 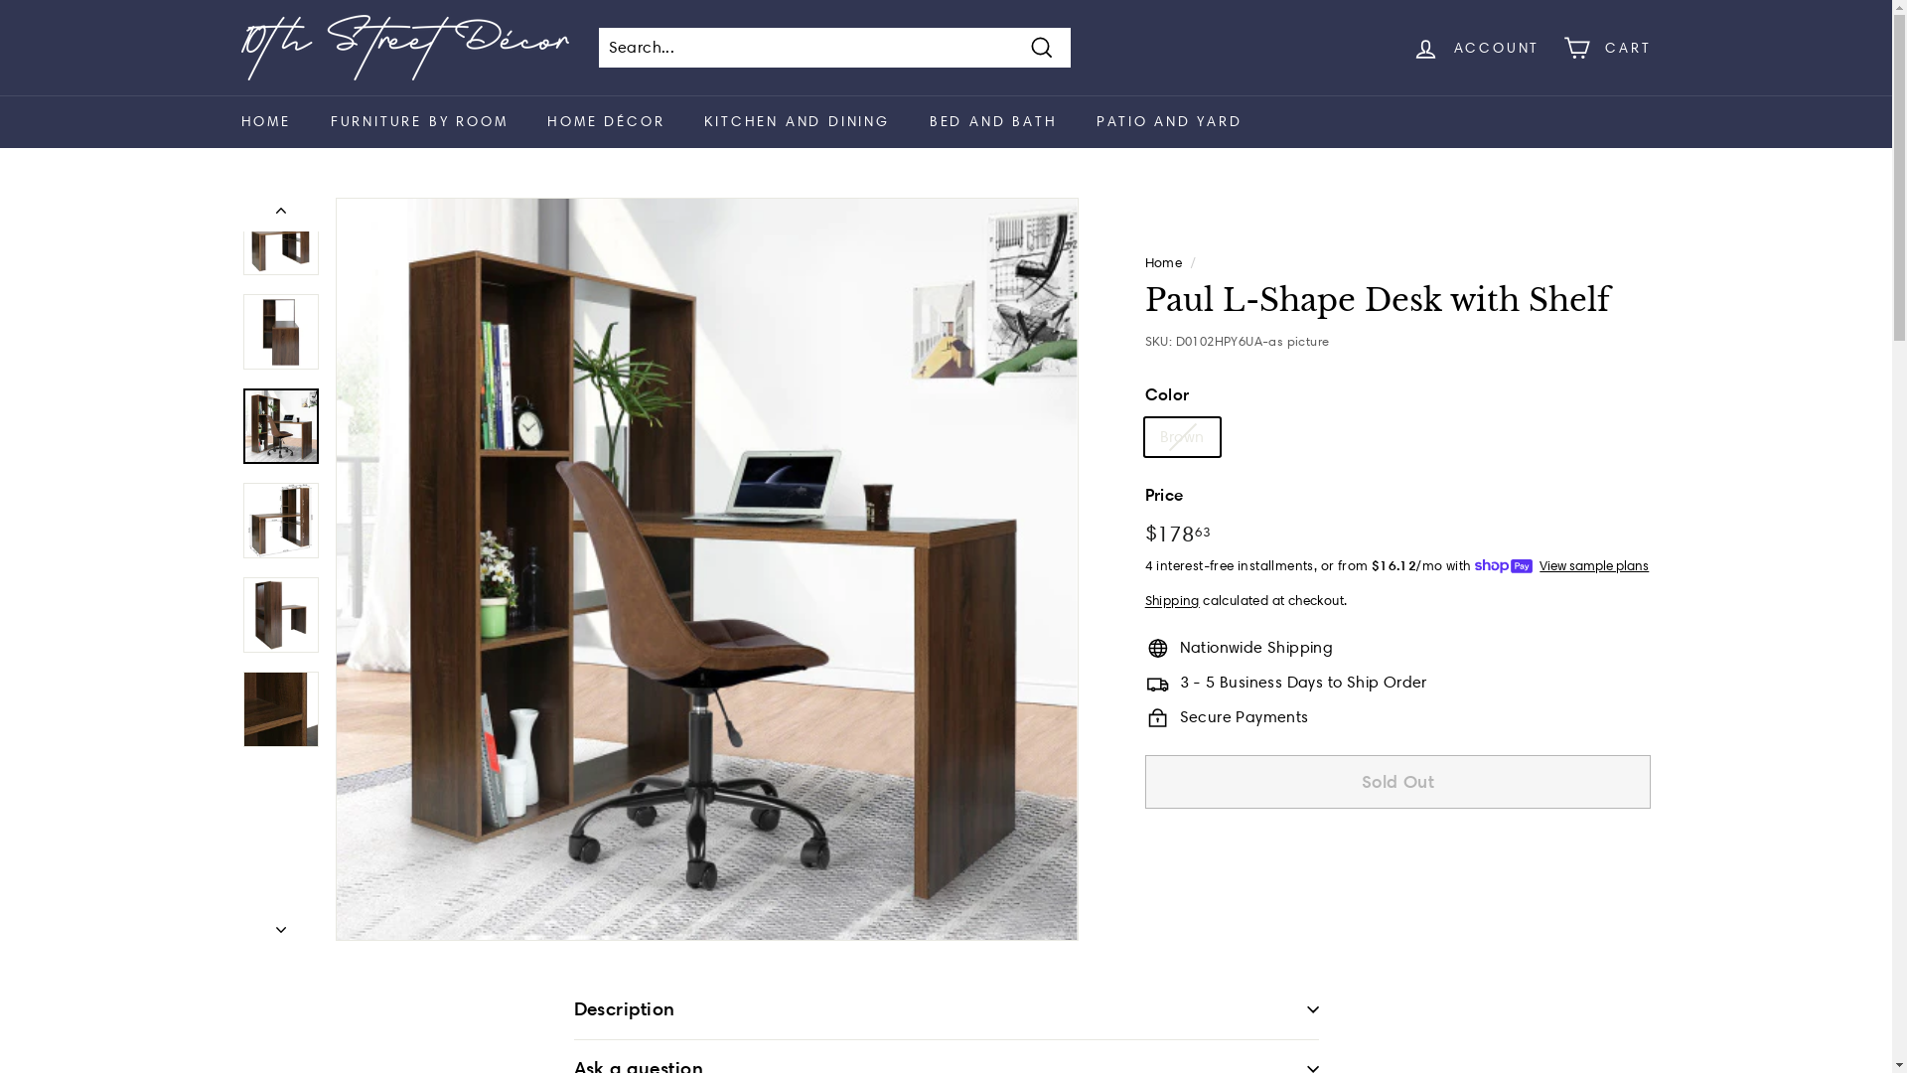 I want to click on KITCHEN AND DINING, so click(x=797, y=121).